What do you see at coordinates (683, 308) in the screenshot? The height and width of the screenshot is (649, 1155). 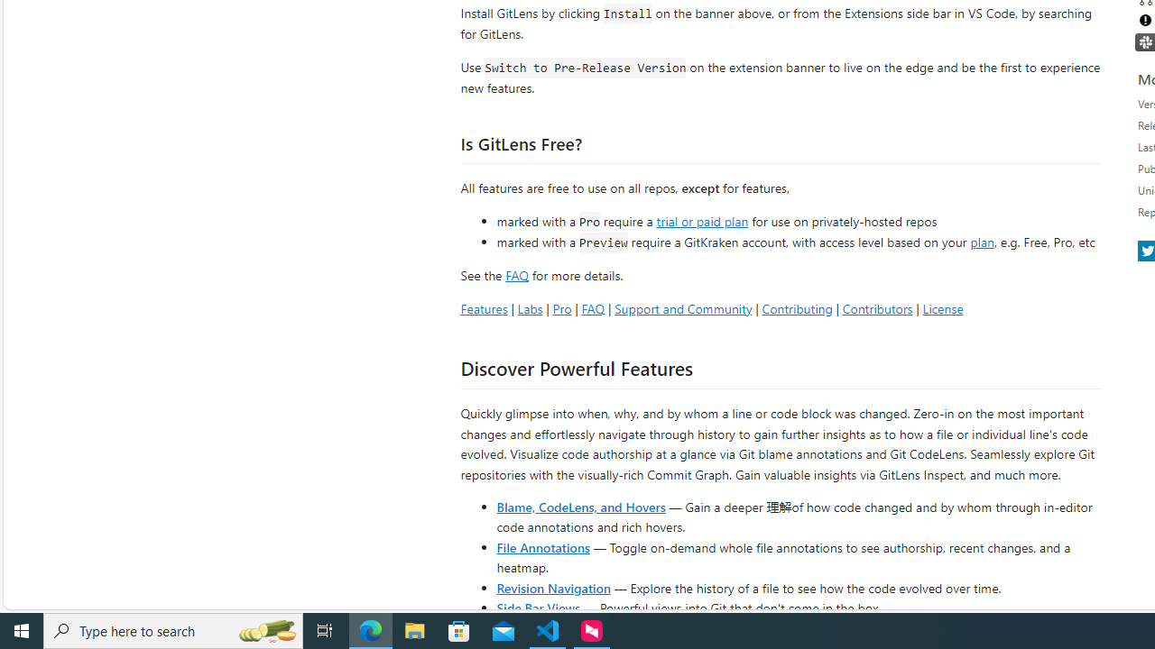 I see `Support and Community` at bounding box center [683, 308].